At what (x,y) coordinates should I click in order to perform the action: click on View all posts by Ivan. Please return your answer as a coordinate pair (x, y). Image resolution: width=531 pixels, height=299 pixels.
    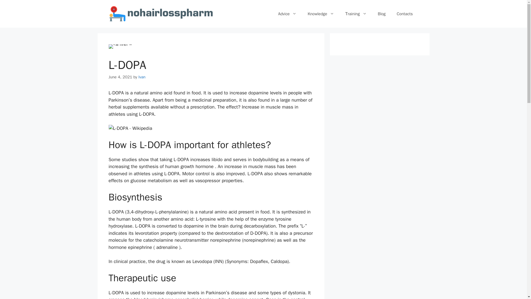
    Looking at the image, I should click on (142, 77).